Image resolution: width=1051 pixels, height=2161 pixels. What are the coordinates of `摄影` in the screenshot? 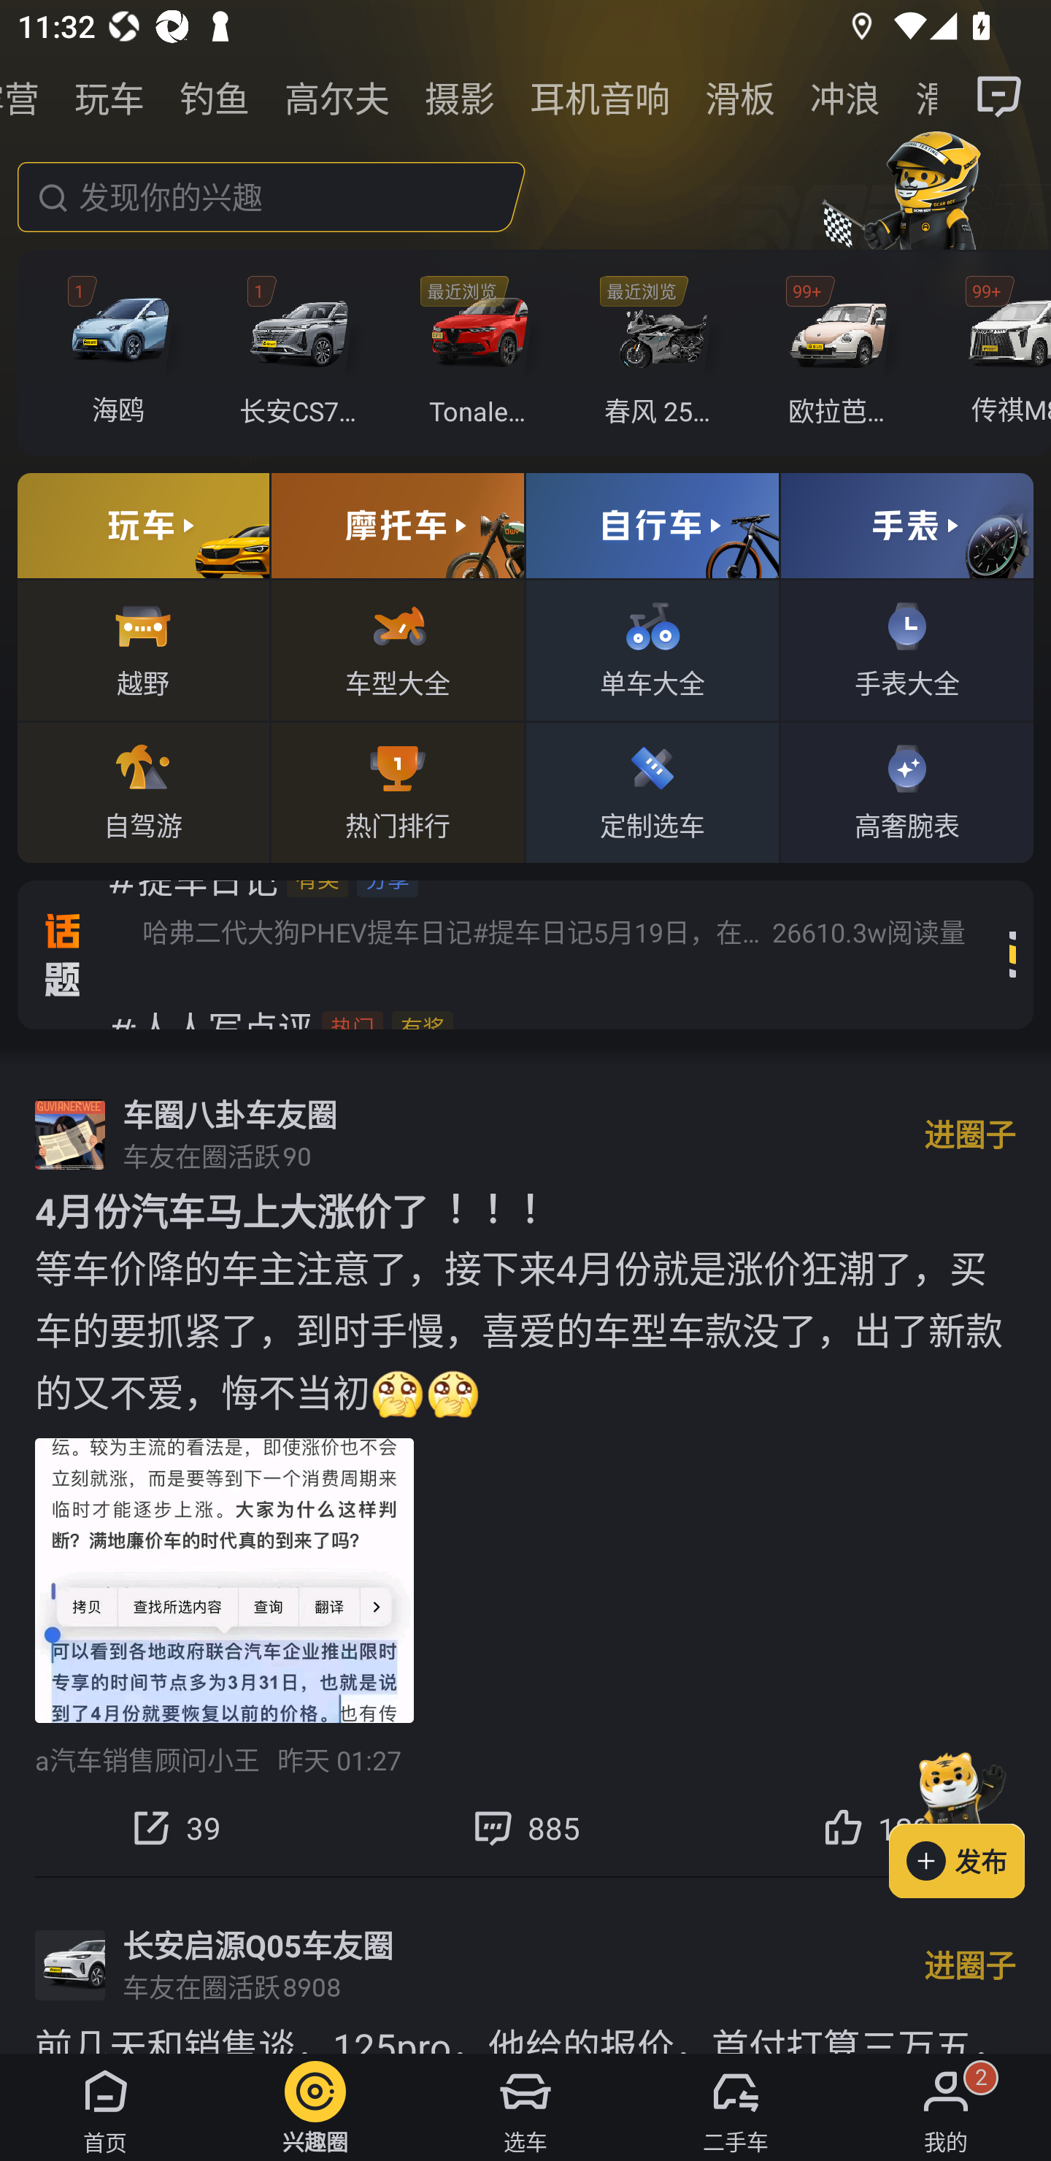 It's located at (460, 96).